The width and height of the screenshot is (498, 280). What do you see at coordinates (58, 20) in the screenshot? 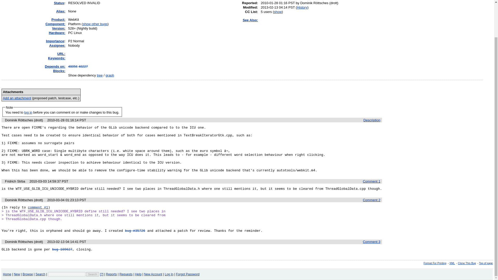
I see `Product:` at bounding box center [58, 20].